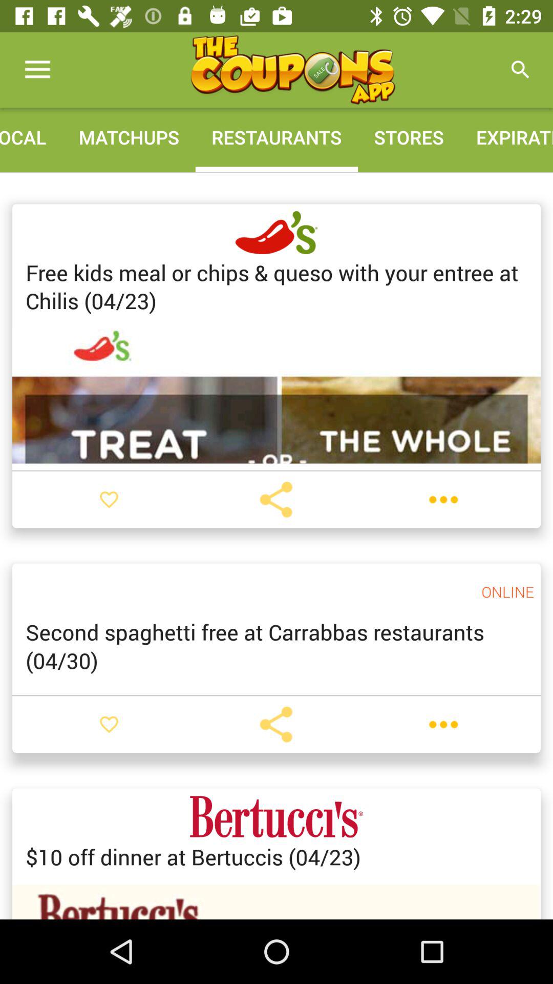 The width and height of the screenshot is (553, 984). Describe the element at coordinates (109, 724) in the screenshot. I see `add to favorites` at that location.